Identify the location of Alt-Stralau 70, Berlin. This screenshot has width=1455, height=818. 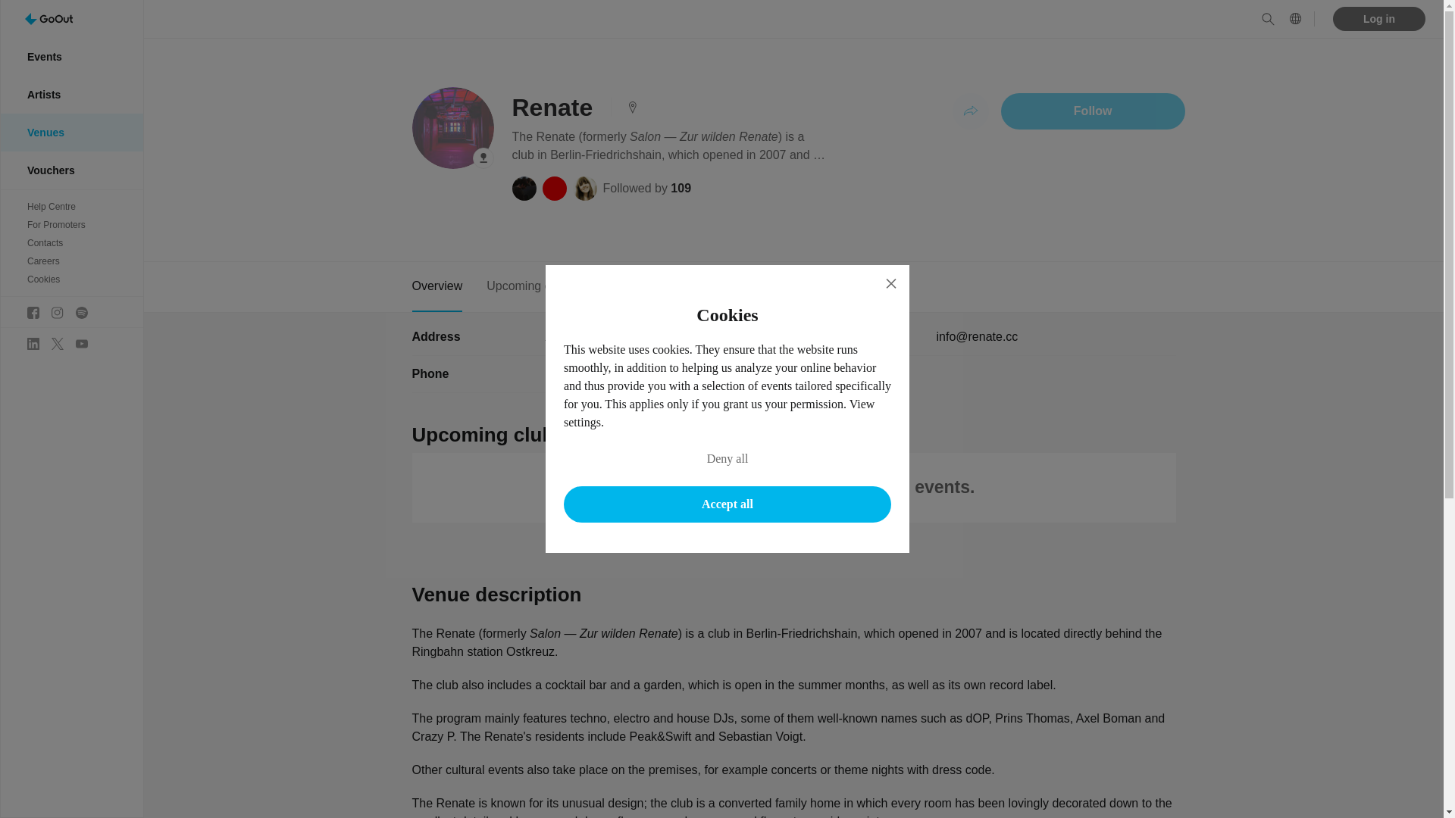
(600, 336).